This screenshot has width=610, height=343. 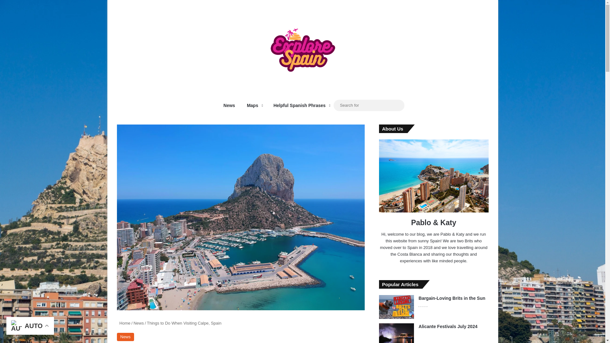 What do you see at coordinates (227, 105) in the screenshot?
I see `News` at bounding box center [227, 105].